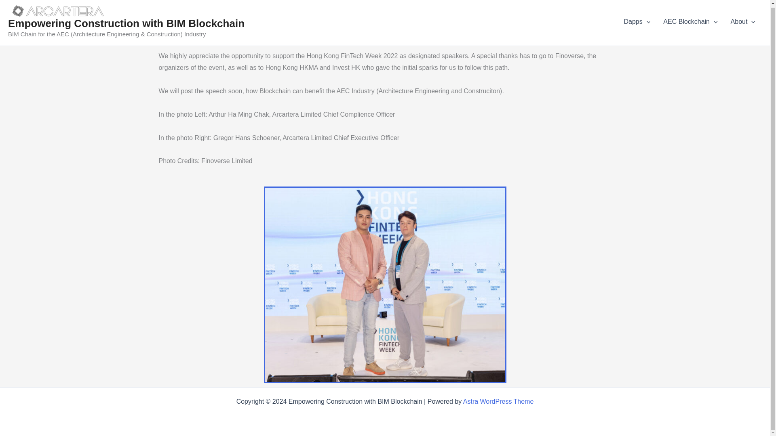  I want to click on About, so click(743, 22).